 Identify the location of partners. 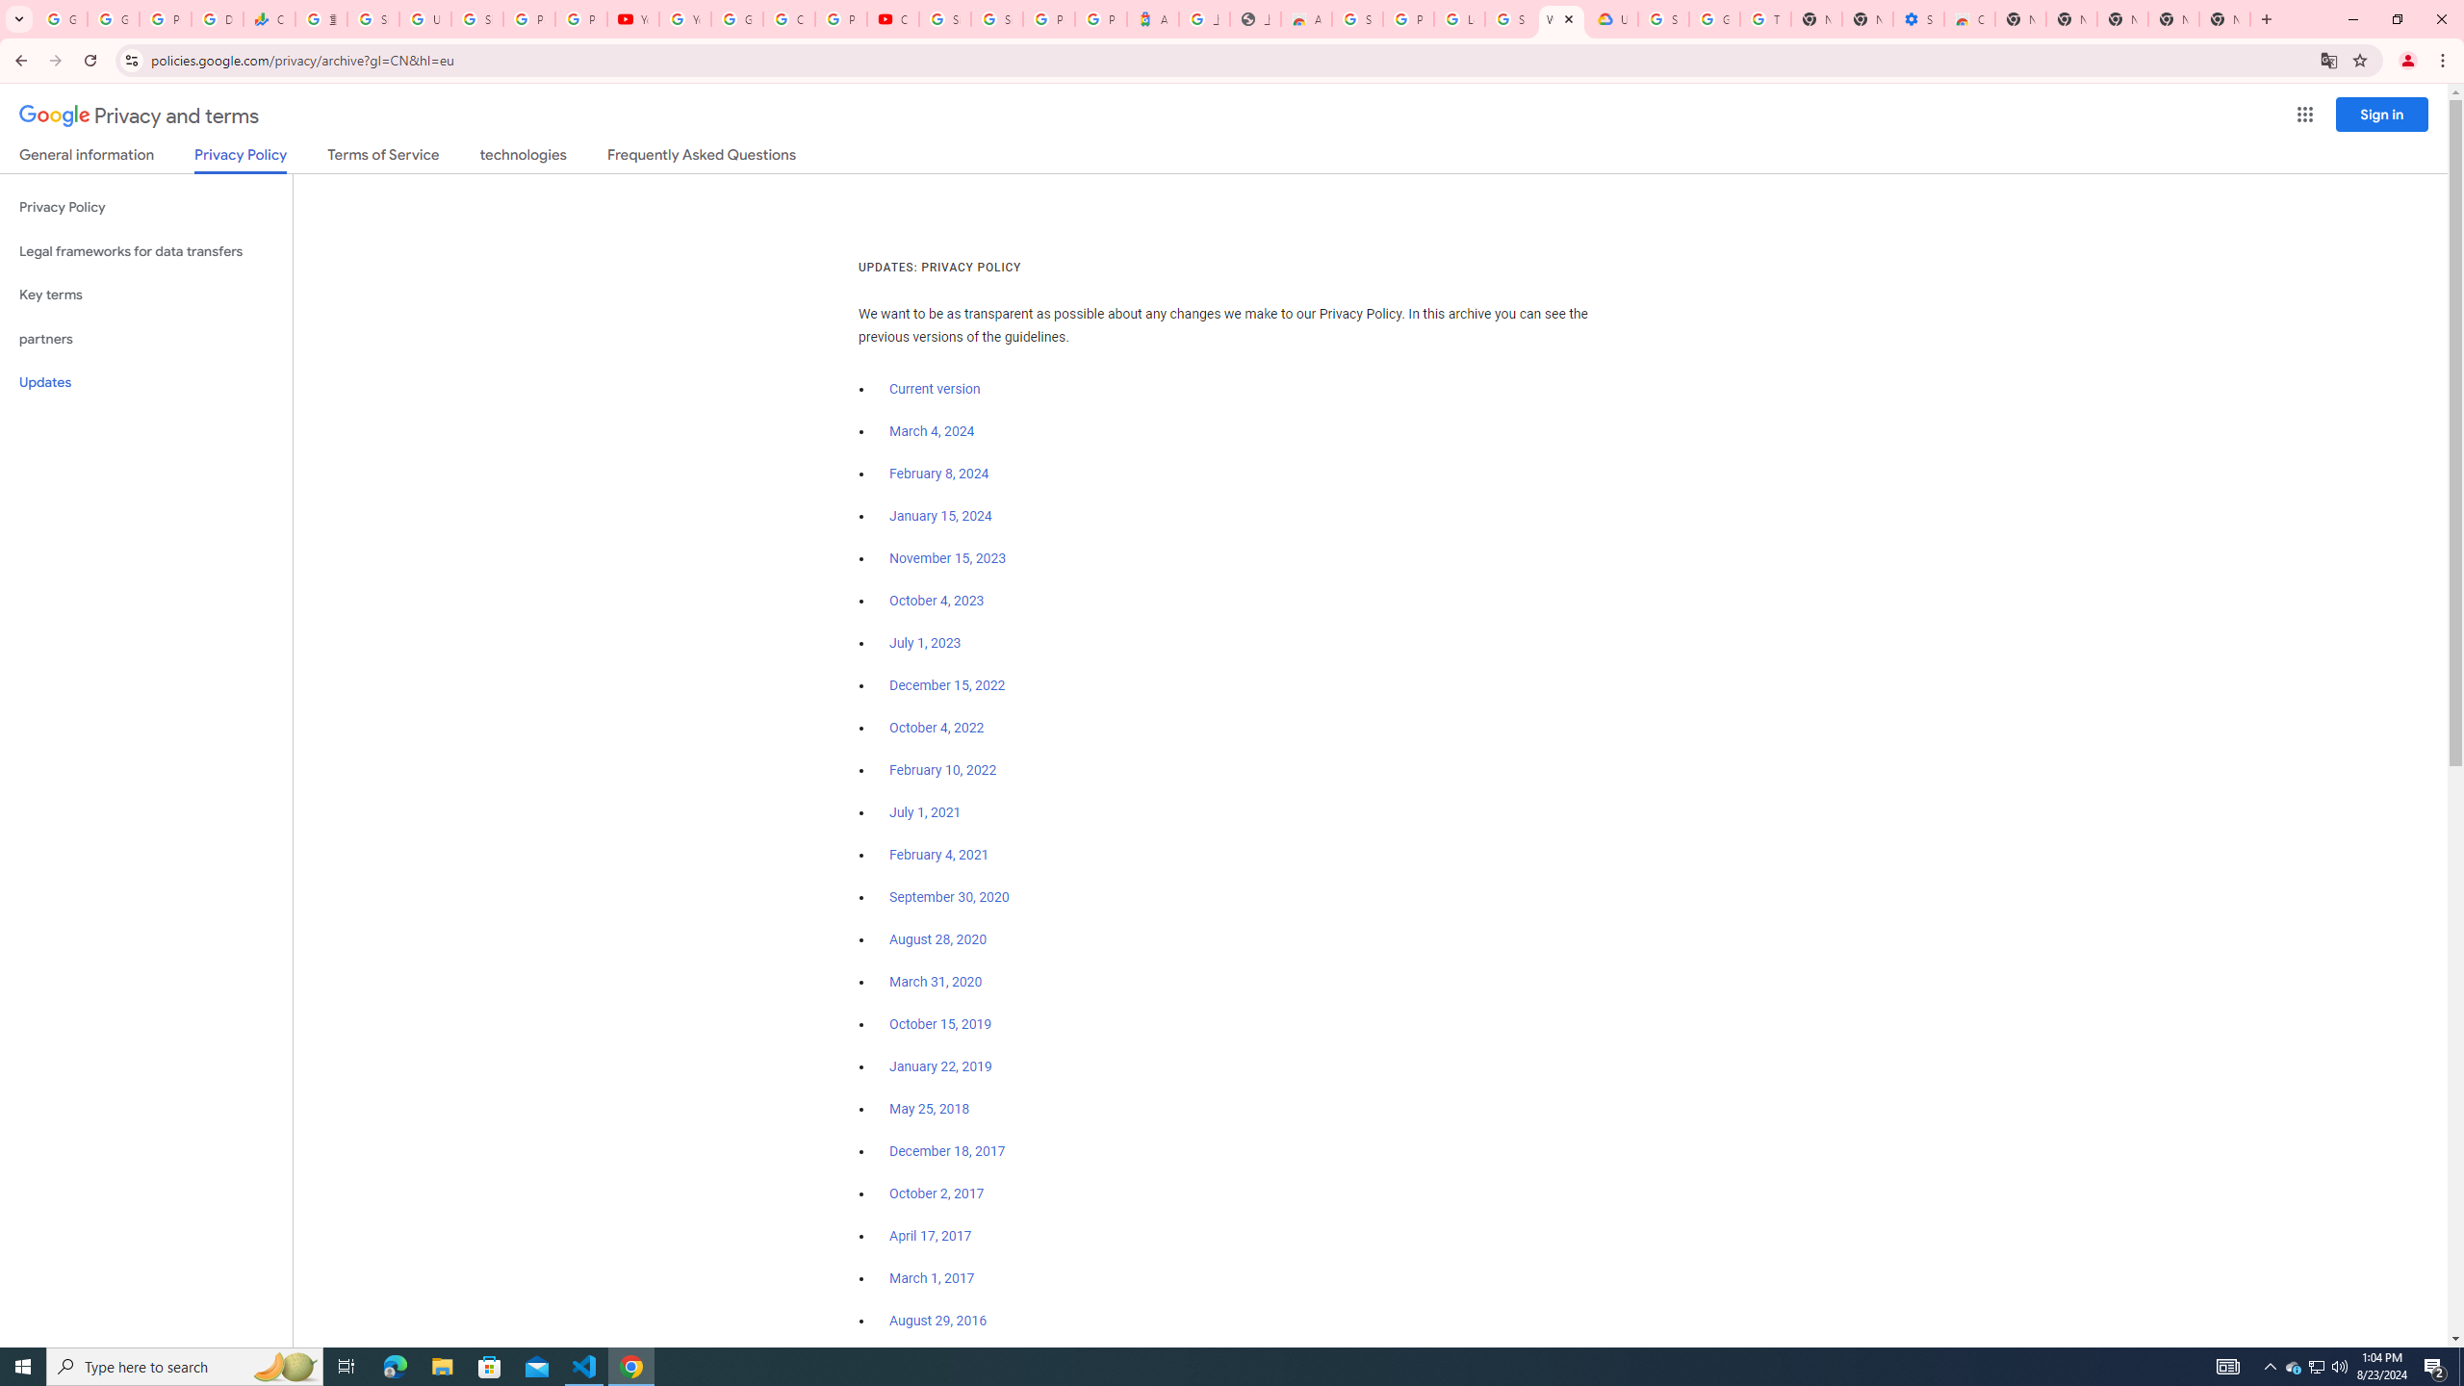
(146, 339).